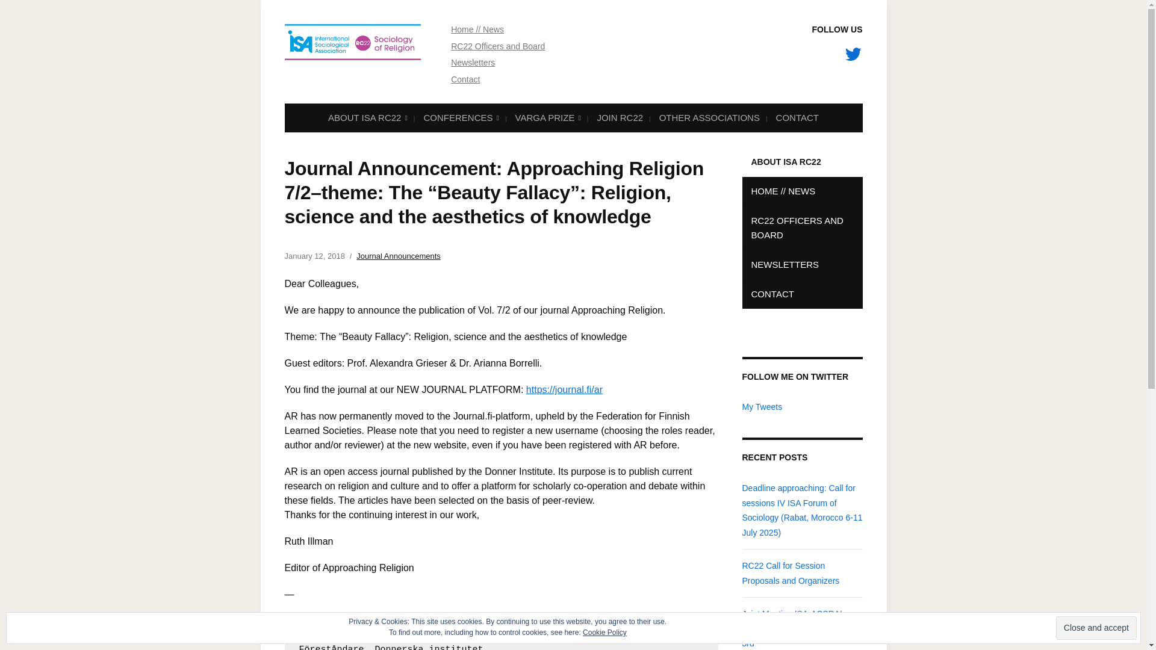 The height and width of the screenshot is (650, 1156). Describe the element at coordinates (790, 573) in the screenshot. I see `RC22 Call for Session Proposals and Organizers` at that location.